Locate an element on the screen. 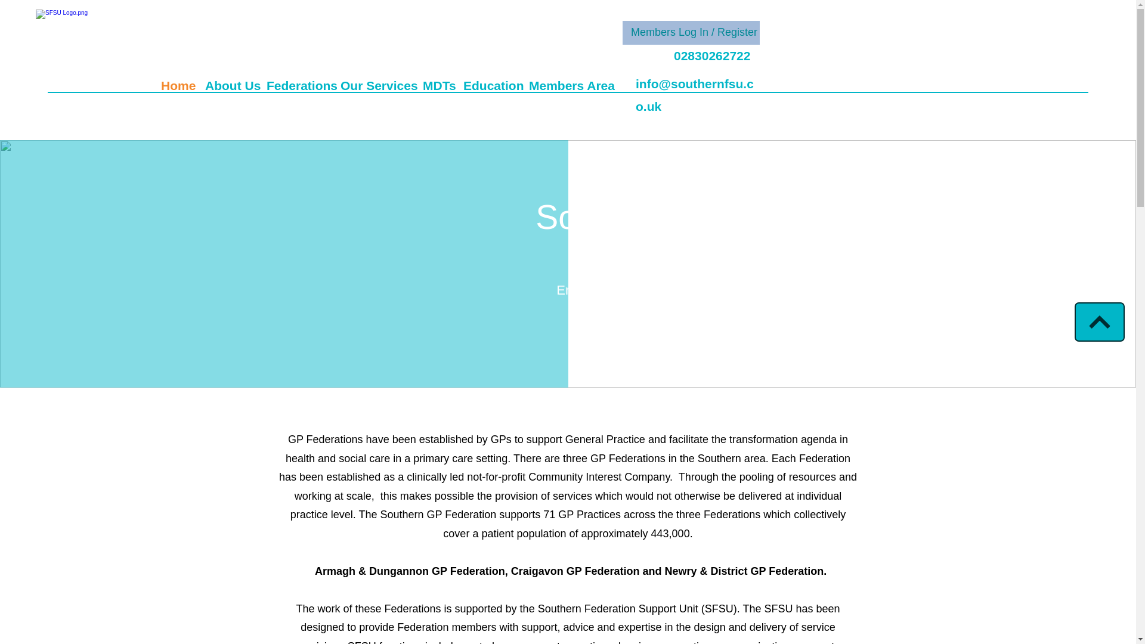  Home is located at coordinates (177, 84).